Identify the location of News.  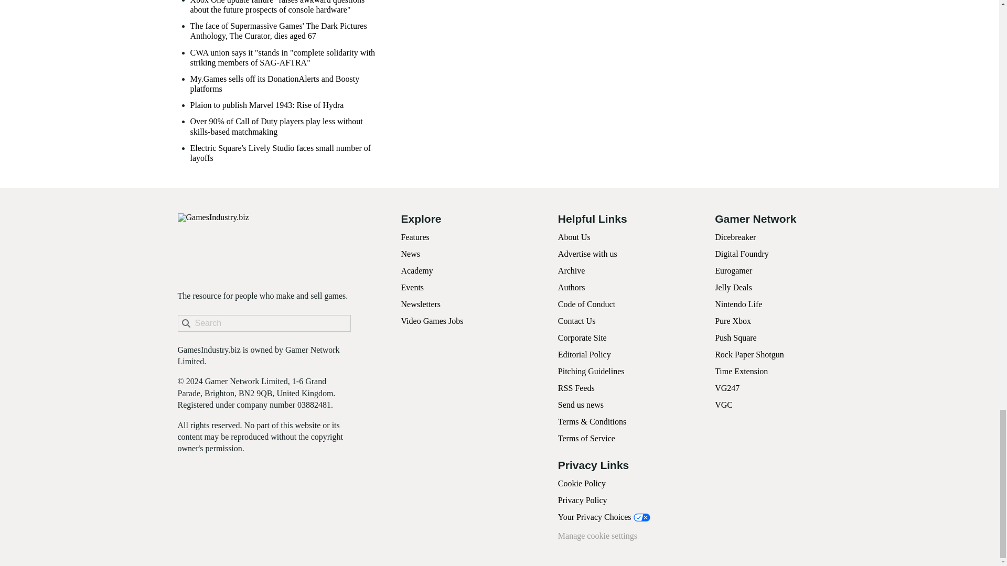
(410, 254).